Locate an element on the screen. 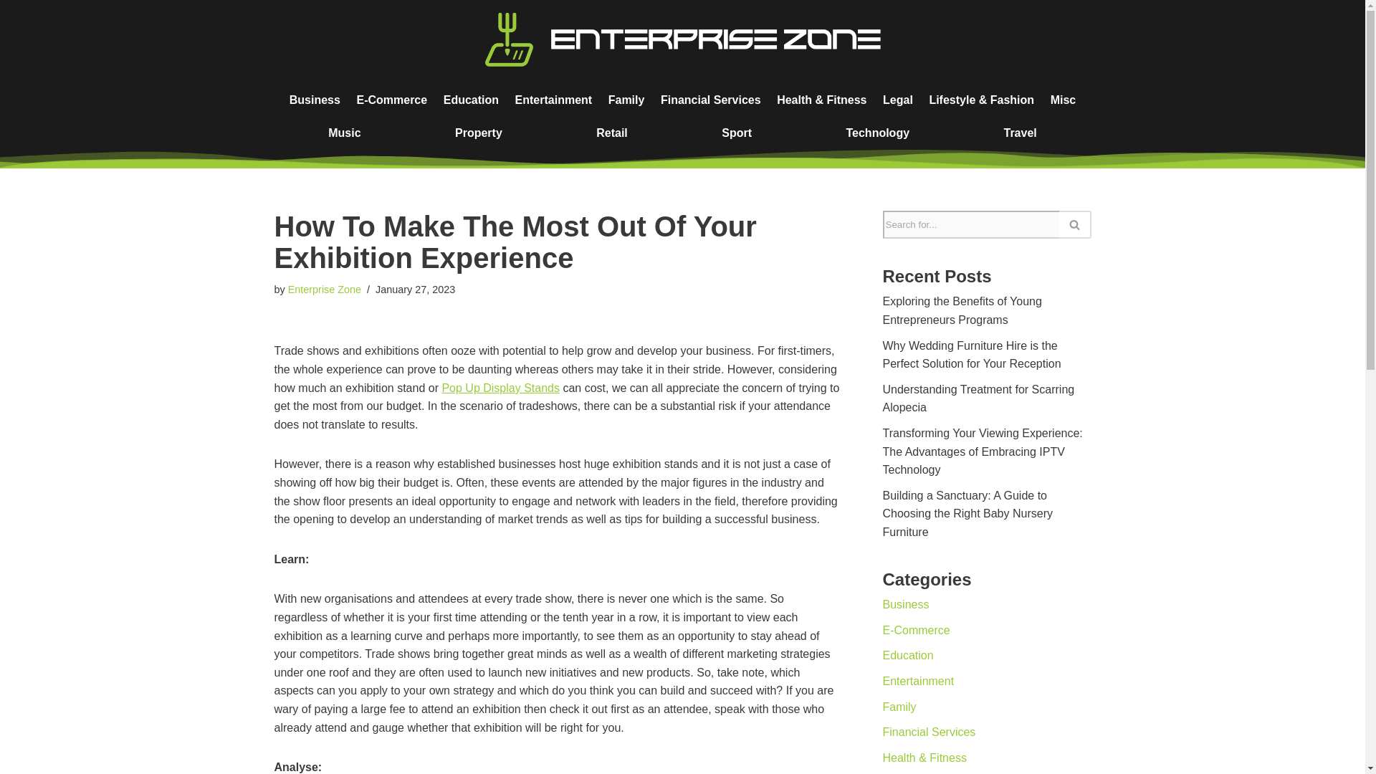 This screenshot has width=1376, height=774. Business is located at coordinates (314, 100).